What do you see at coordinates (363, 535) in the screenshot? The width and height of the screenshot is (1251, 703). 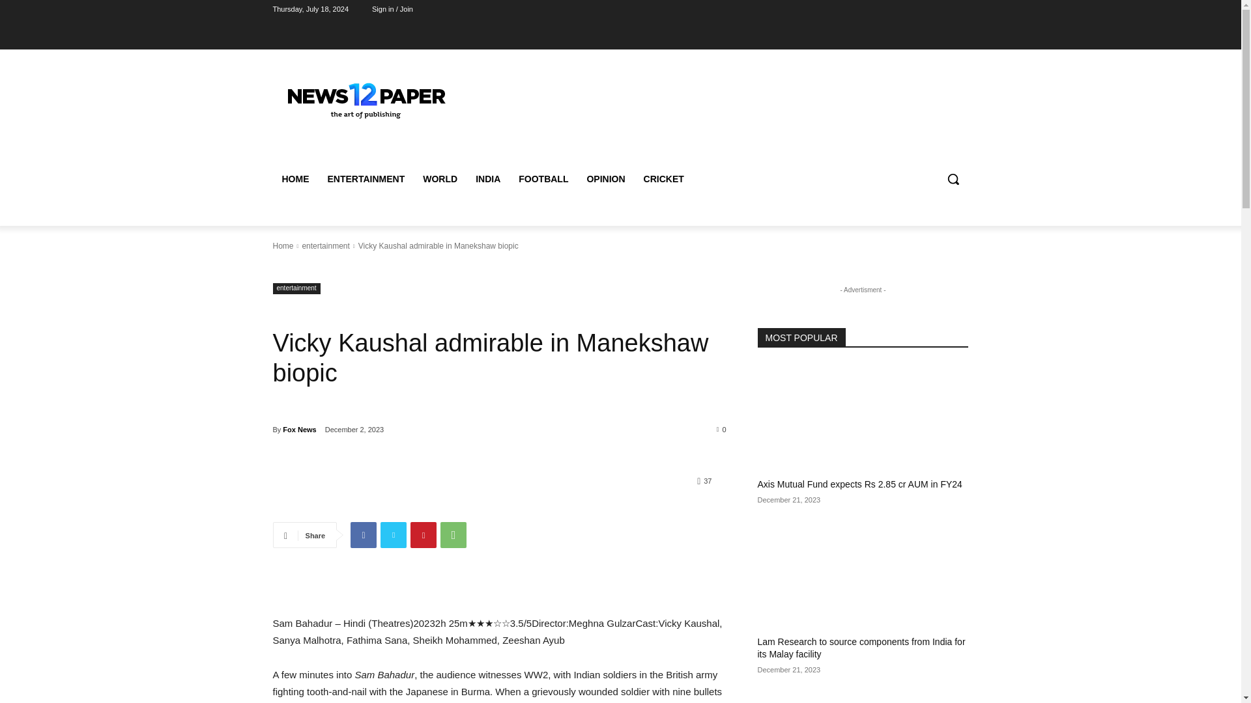 I see `Facebook` at bounding box center [363, 535].